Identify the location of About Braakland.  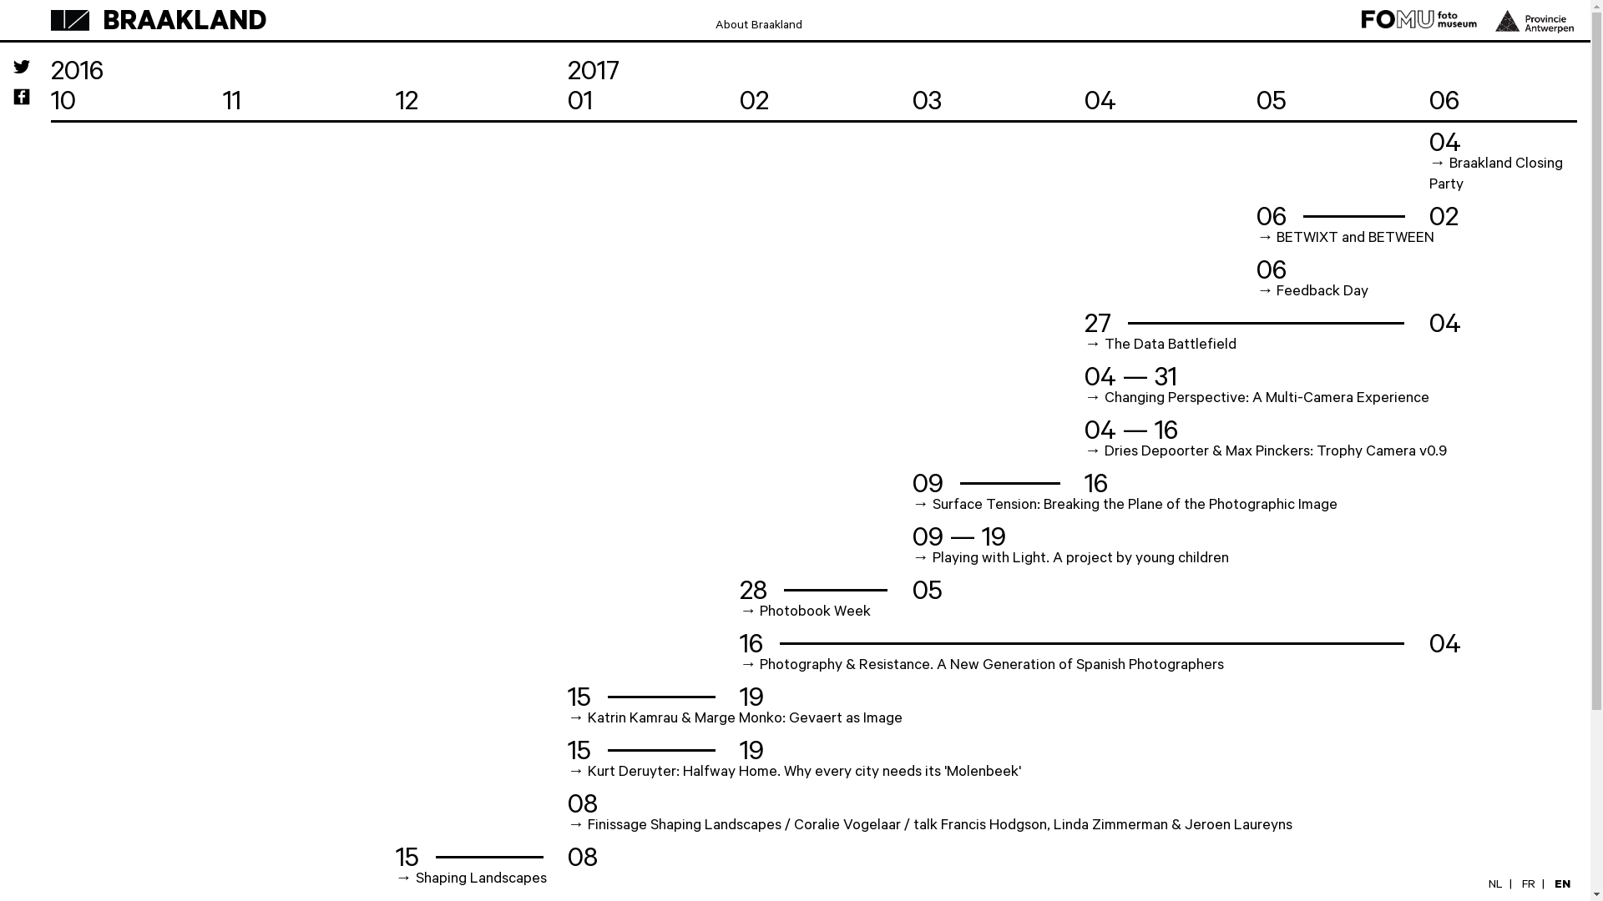
(759, 28).